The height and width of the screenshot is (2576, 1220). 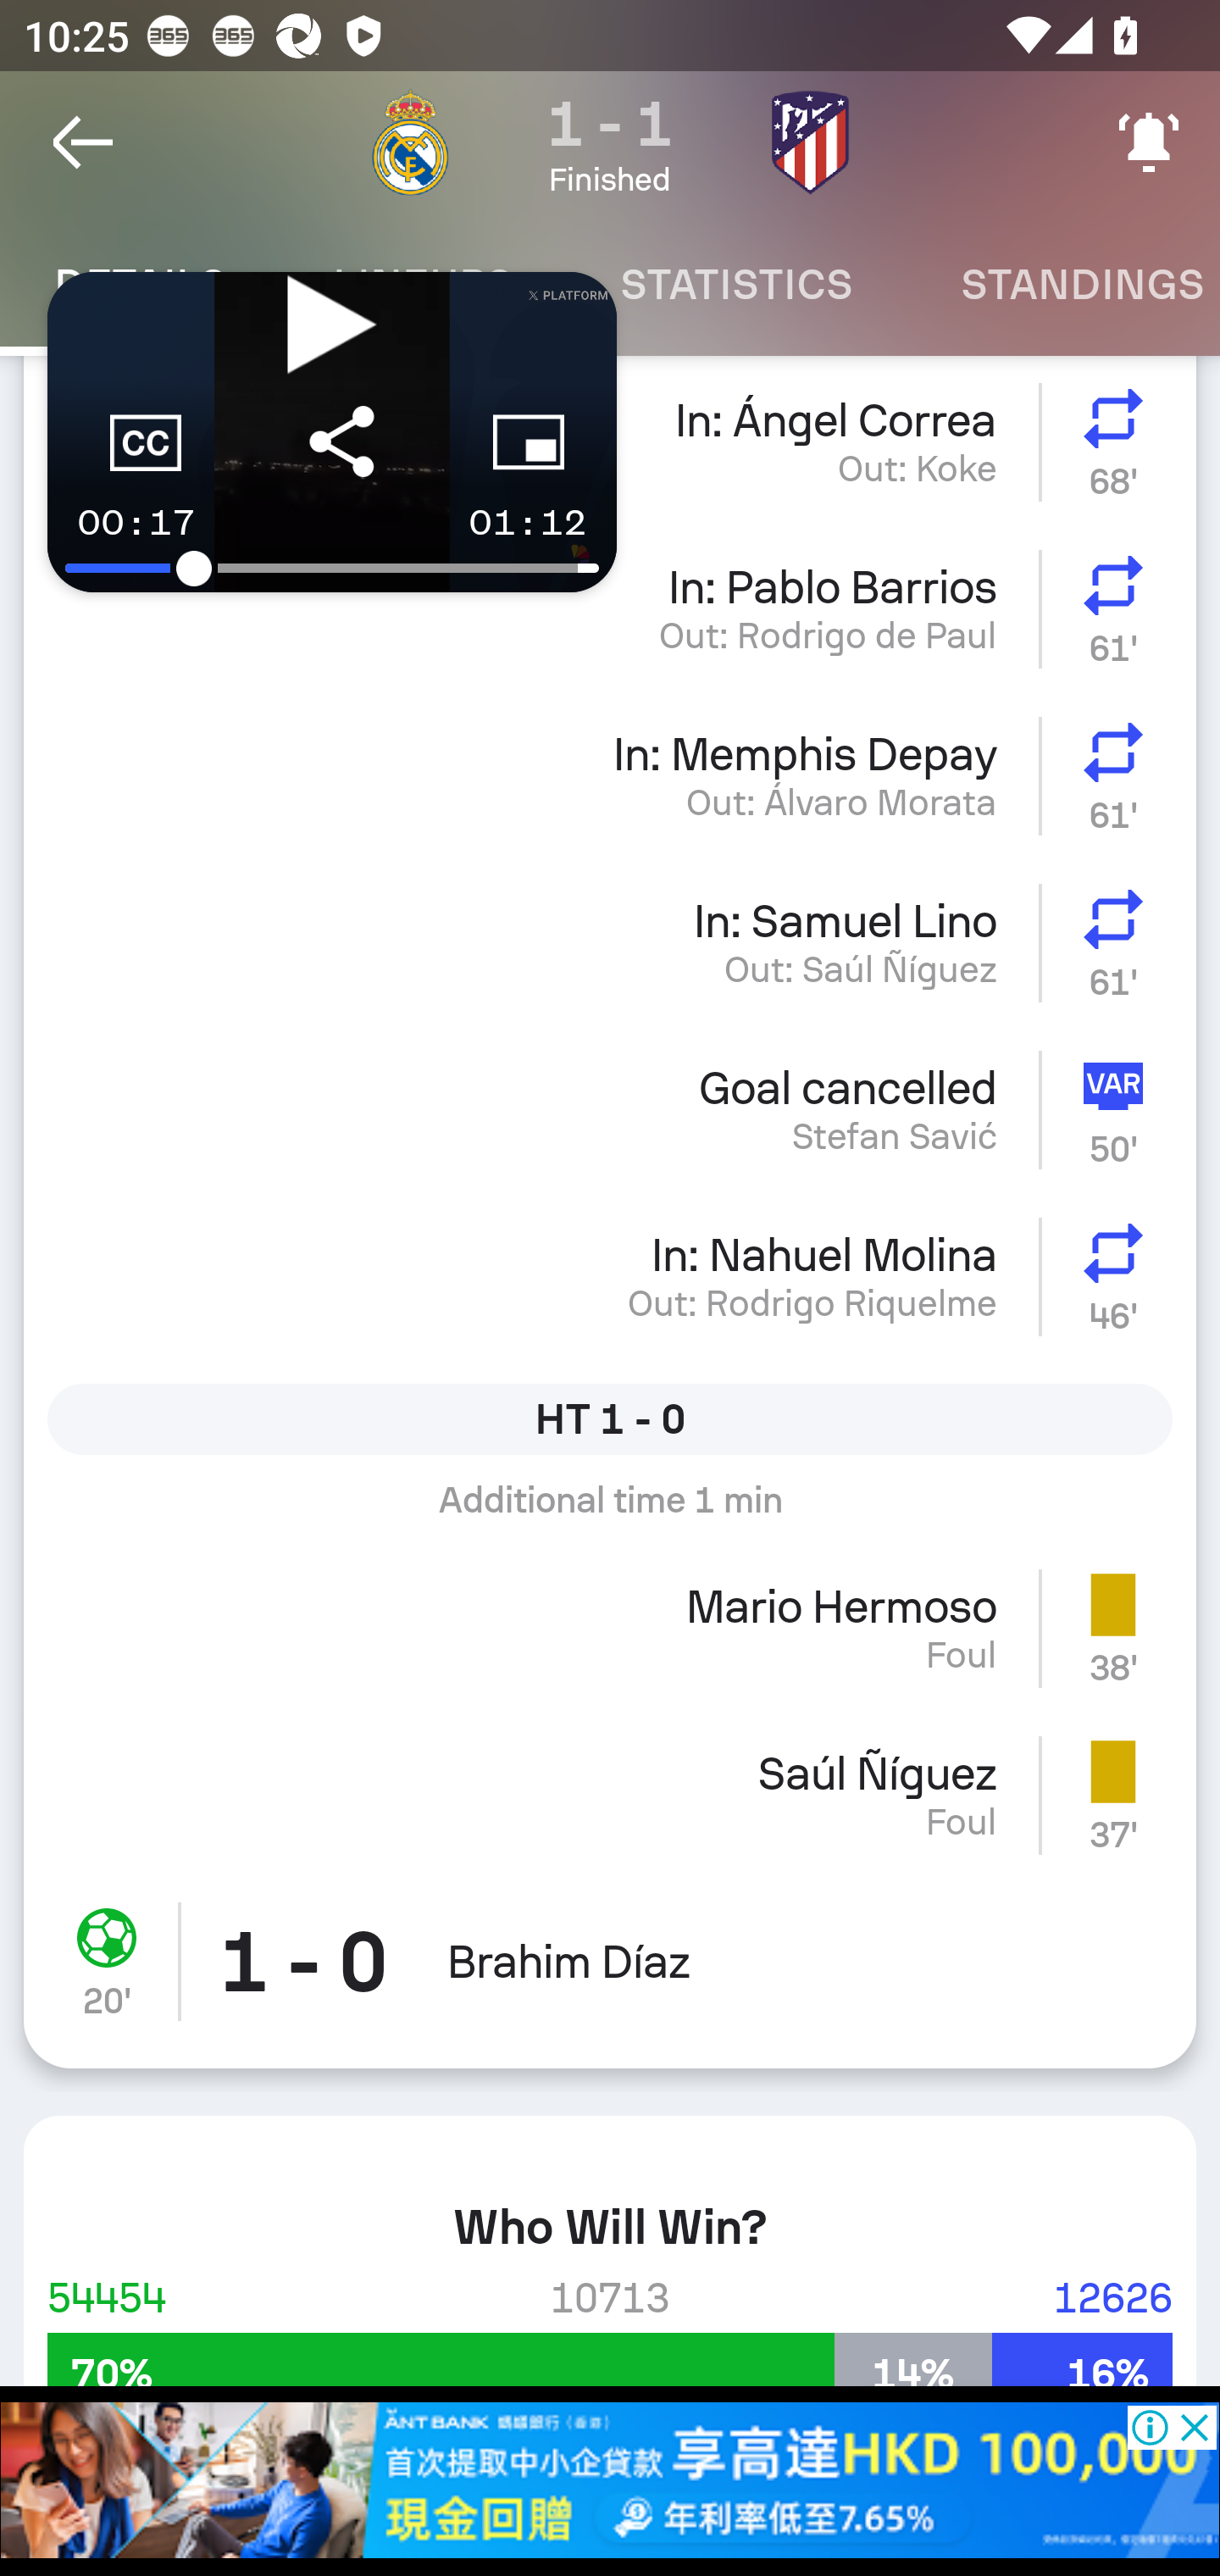 What do you see at coordinates (610, 1108) in the screenshot?
I see `Goal cancelled Stefan Savić VAR VAR 50'` at bounding box center [610, 1108].